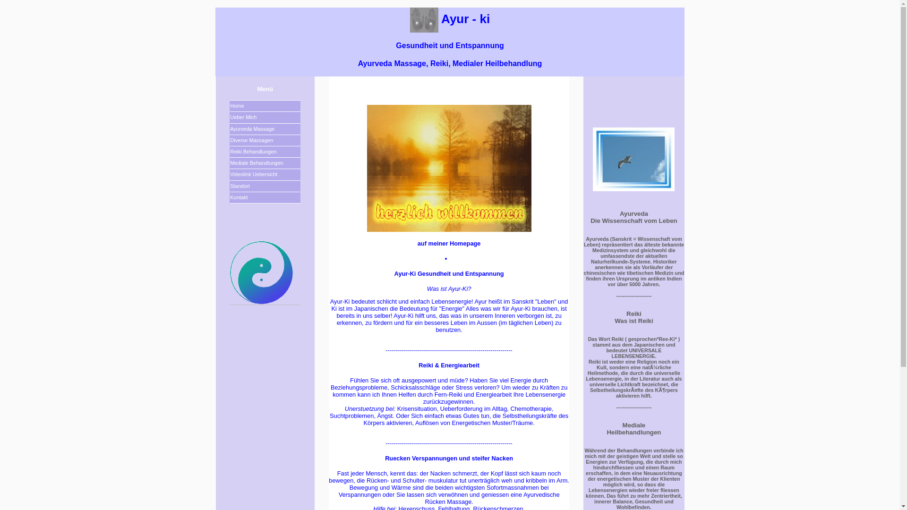 This screenshot has height=510, width=907. Describe the element at coordinates (265, 77) in the screenshot. I see `Bild Links` at that location.